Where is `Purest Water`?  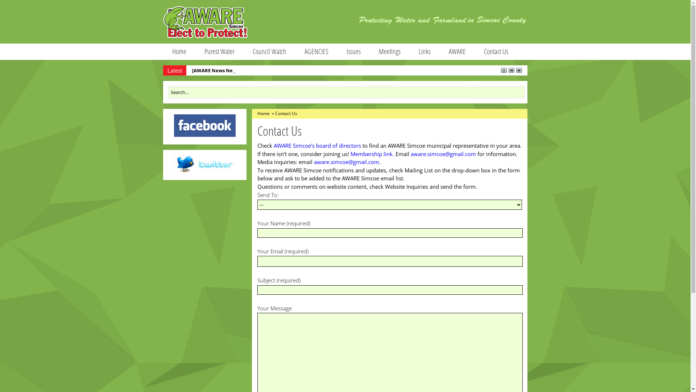
Purest Water is located at coordinates (220, 52).